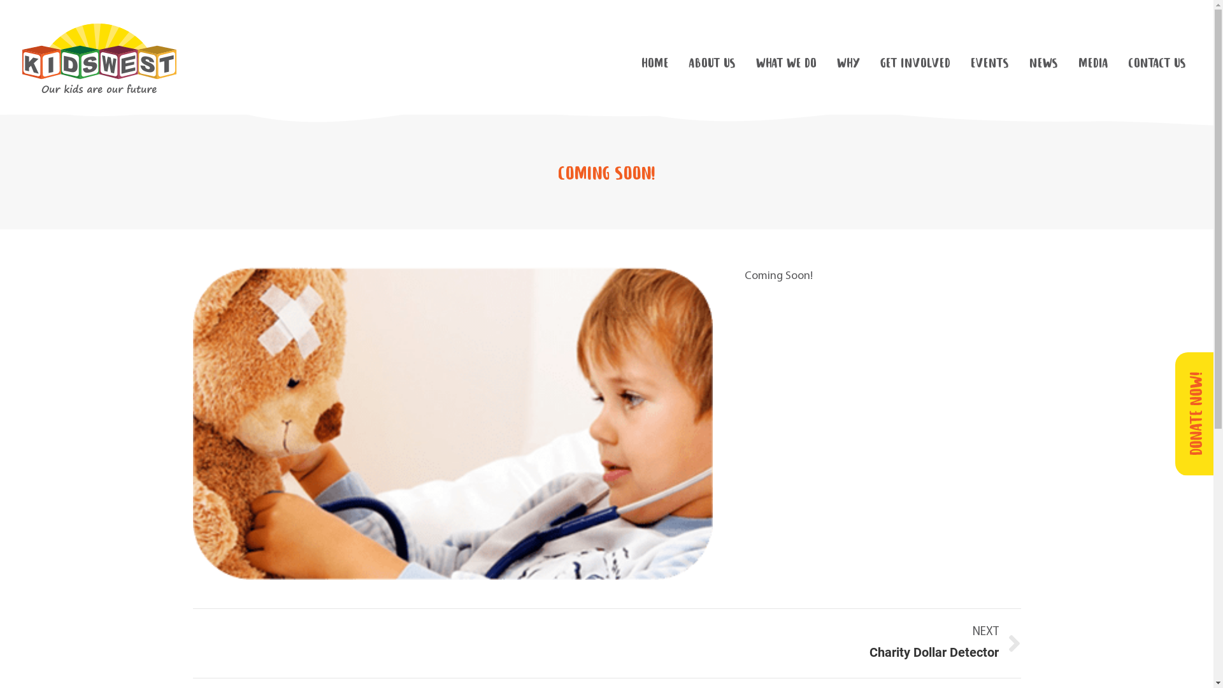 The height and width of the screenshot is (688, 1223). What do you see at coordinates (1157, 64) in the screenshot?
I see `CONTACT US` at bounding box center [1157, 64].